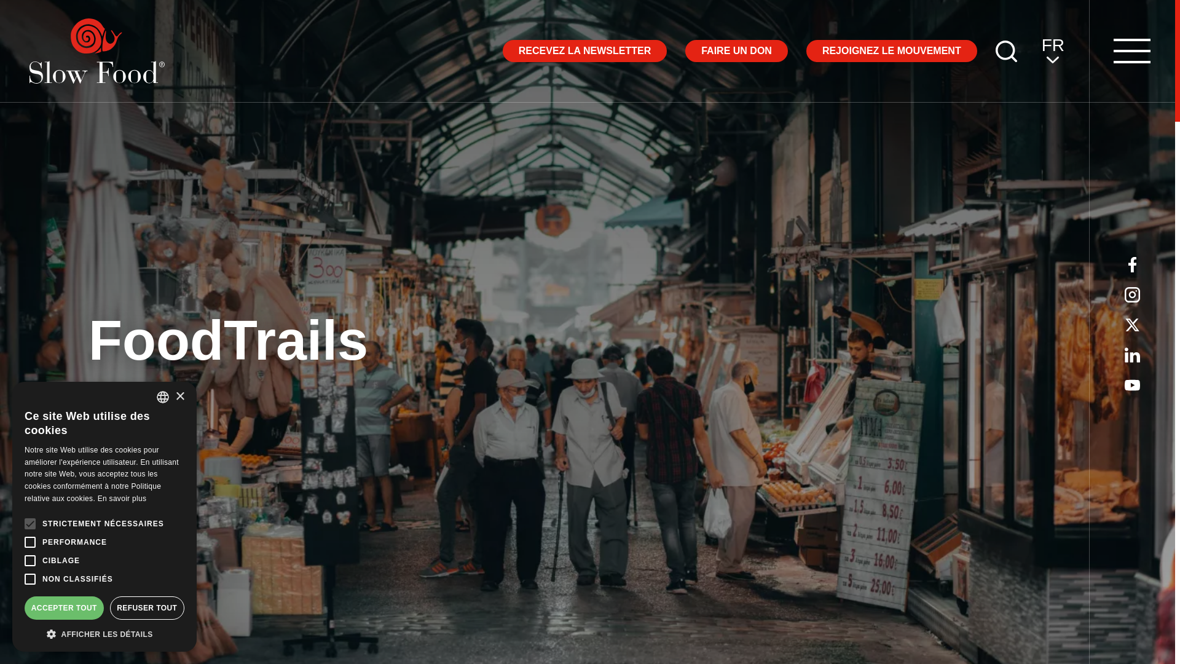 The height and width of the screenshot is (664, 1180). Describe the element at coordinates (891, 50) in the screenshot. I see `REJOIGNEZ LE MOUVEMENT` at that location.